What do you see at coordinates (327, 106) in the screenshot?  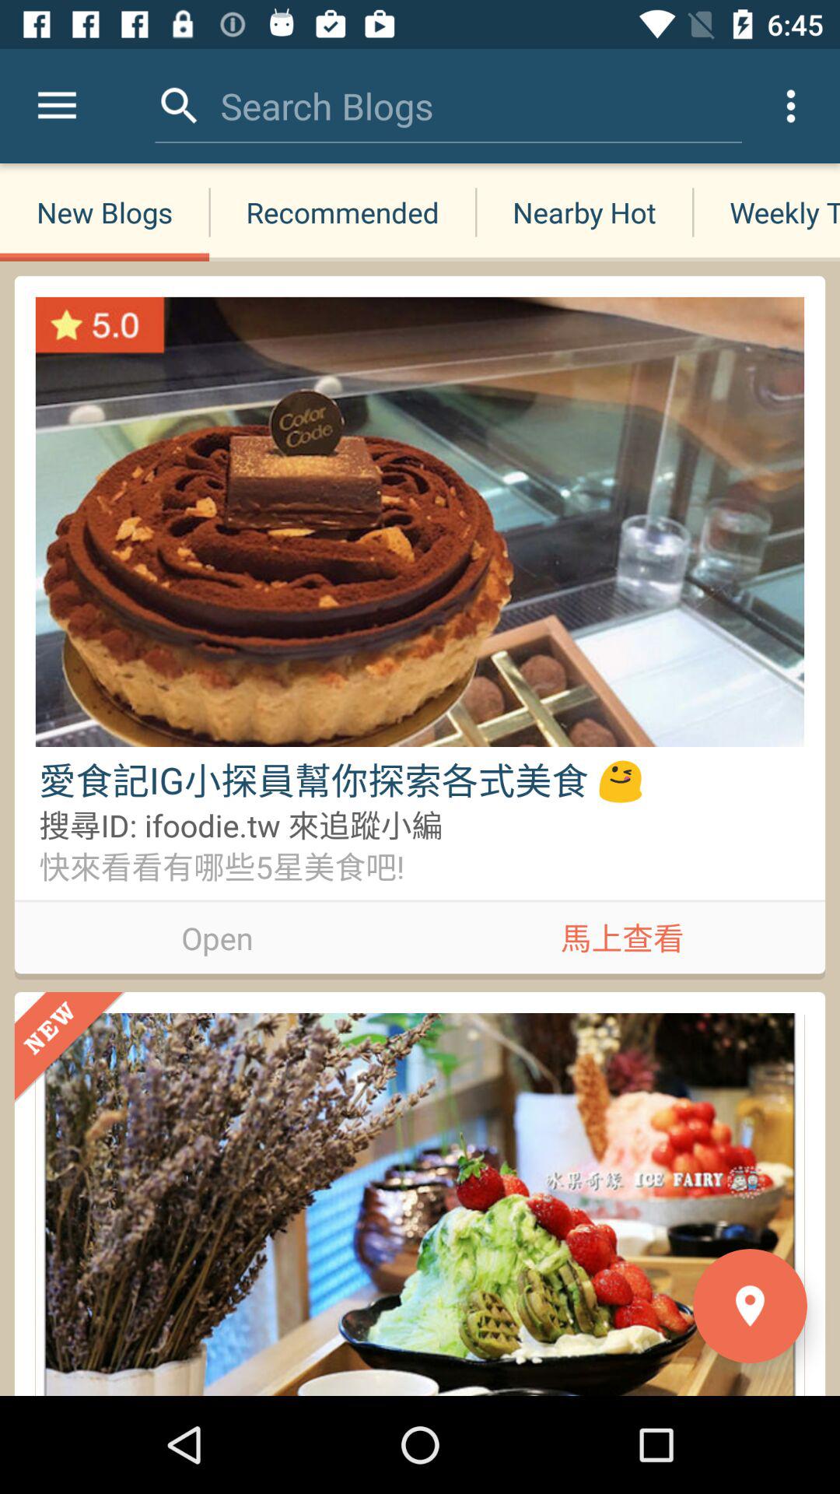 I see `open the item above recommended` at bounding box center [327, 106].